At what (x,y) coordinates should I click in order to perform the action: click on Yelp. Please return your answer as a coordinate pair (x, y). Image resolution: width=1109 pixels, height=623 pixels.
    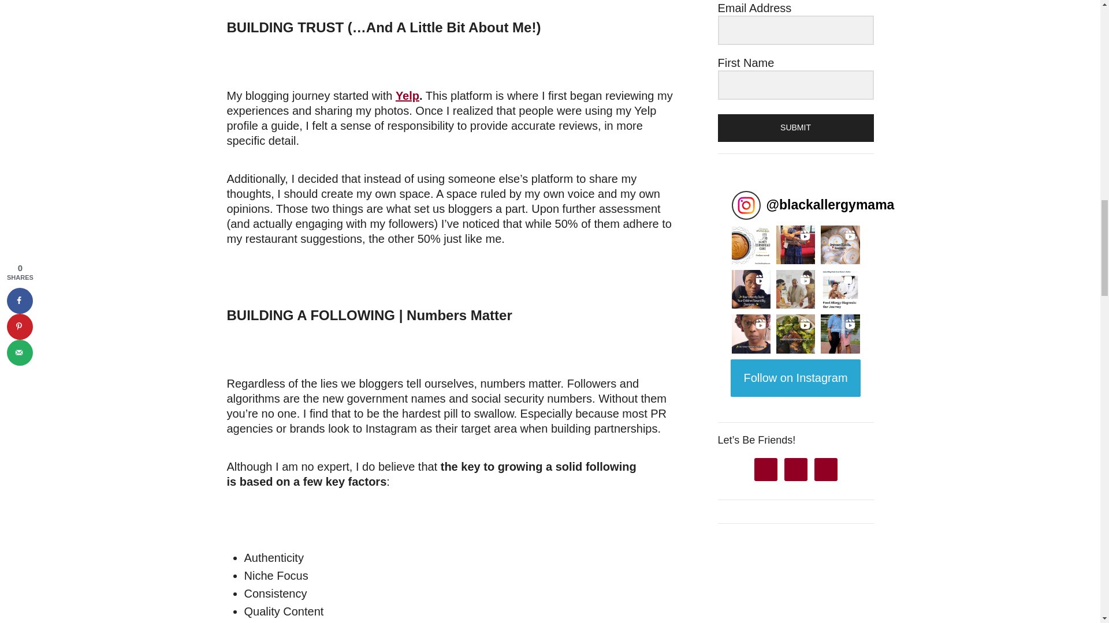
    Looking at the image, I should click on (407, 96).